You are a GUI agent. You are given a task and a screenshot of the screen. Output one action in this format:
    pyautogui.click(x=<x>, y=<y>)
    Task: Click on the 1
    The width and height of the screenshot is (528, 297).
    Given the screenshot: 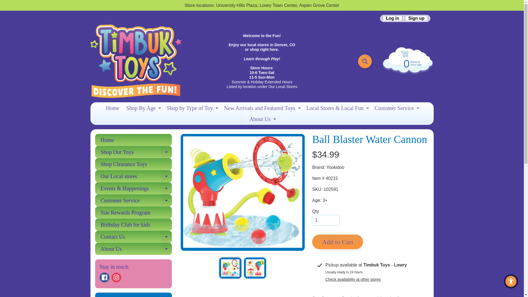 What is the action you would take?
    pyautogui.click(x=191, y=108)
    